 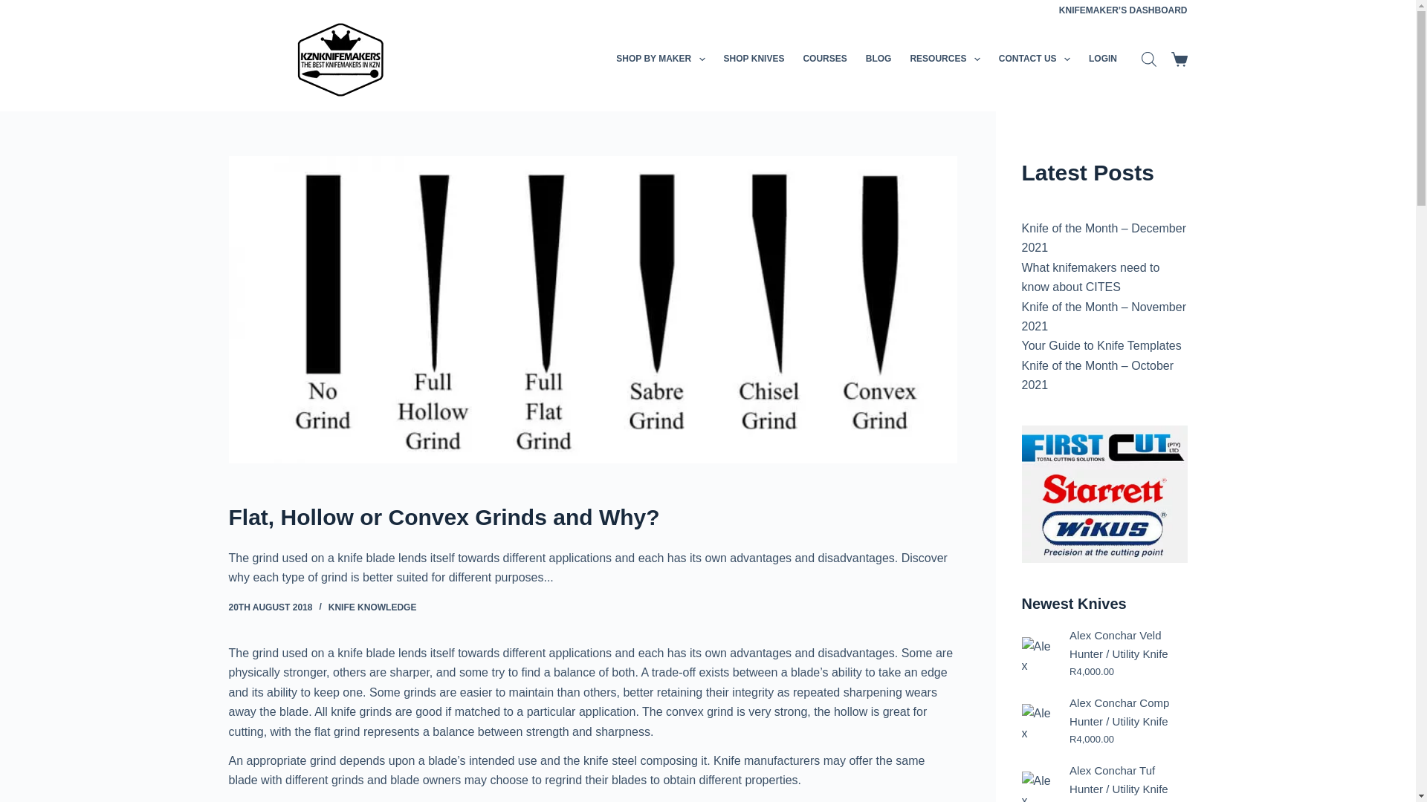 I want to click on Alex Conchar Hunter Utility Knife Blue, so click(x=1038, y=653).